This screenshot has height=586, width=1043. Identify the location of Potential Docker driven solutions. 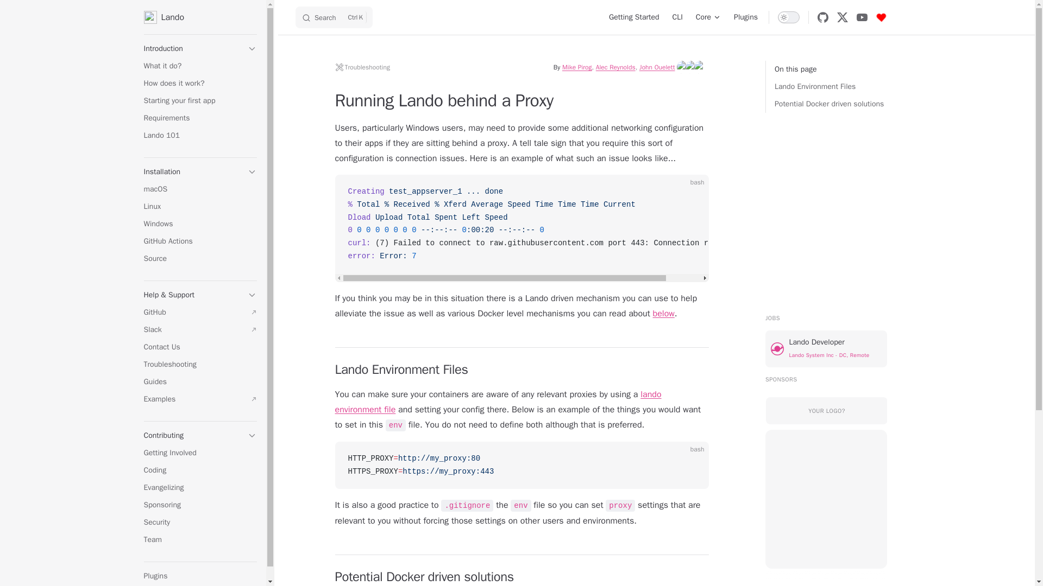
(334, 17).